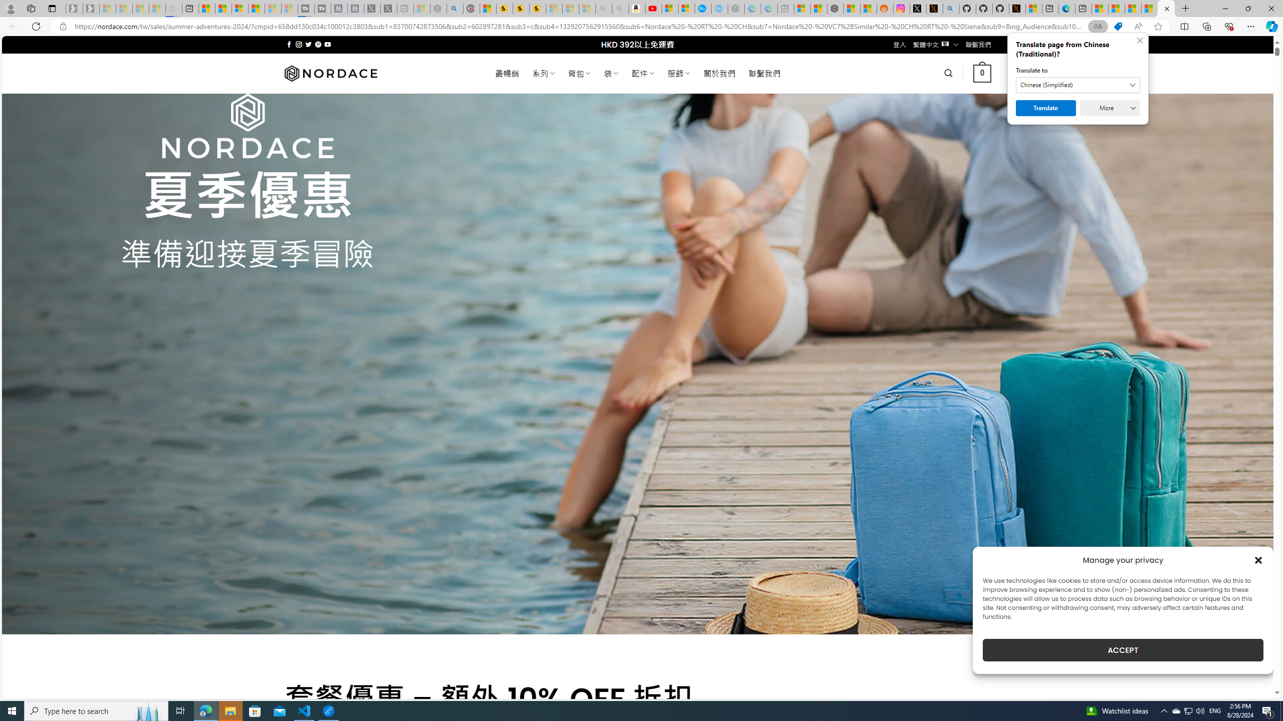  Describe the element at coordinates (1206, 26) in the screenshot. I see `Collections` at that location.